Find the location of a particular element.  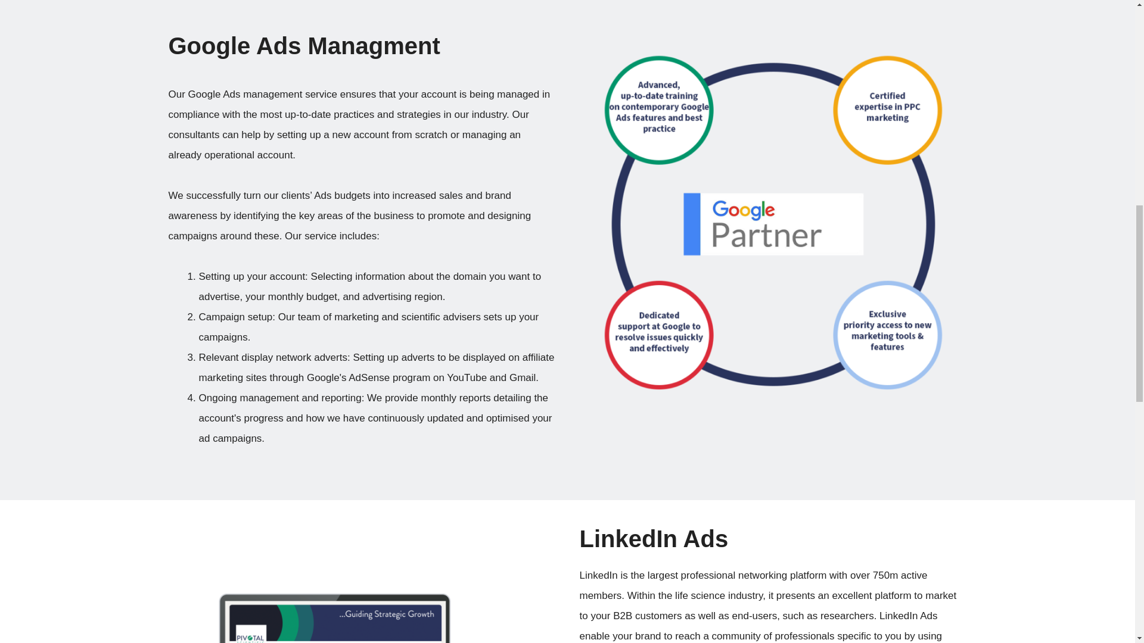

Linked In Home is located at coordinates (364, 607).